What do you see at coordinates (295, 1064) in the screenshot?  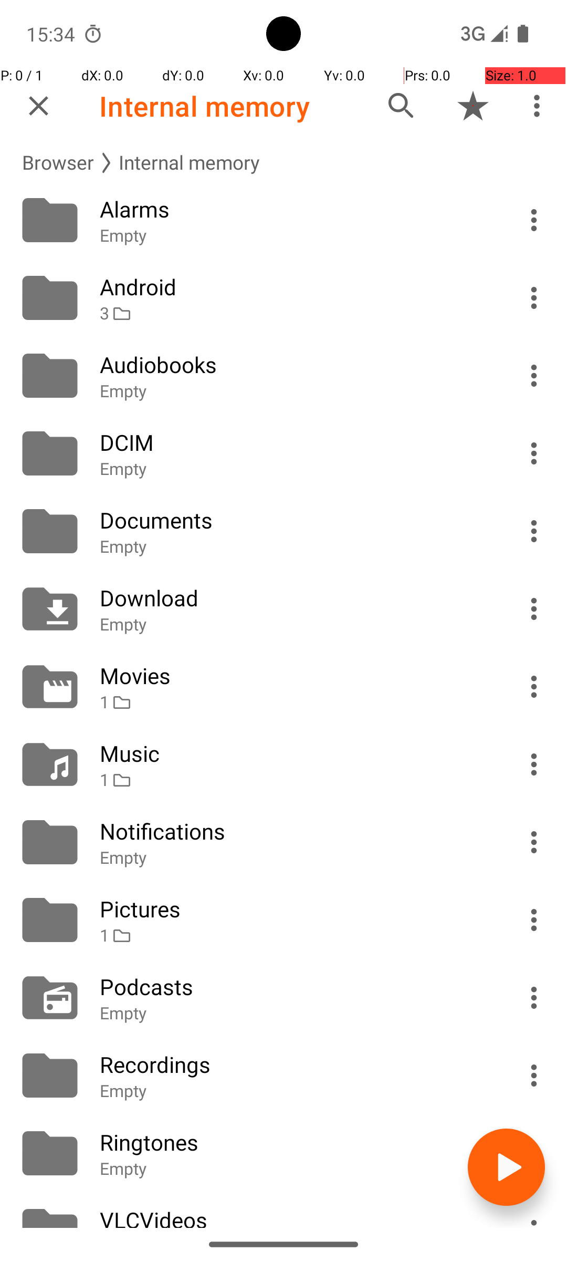 I see `Recordings` at bounding box center [295, 1064].